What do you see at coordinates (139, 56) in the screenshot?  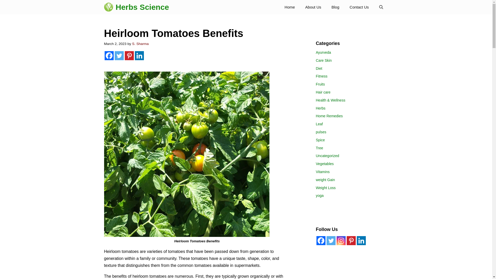 I see `Linkedin` at bounding box center [139, 56].